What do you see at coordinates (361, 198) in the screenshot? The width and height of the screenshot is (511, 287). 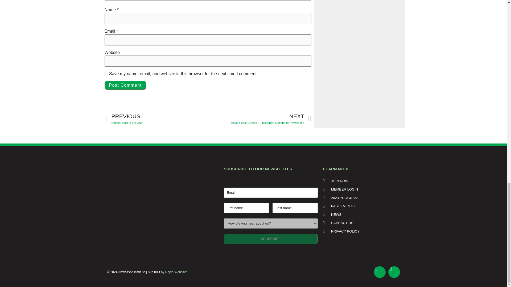 I see `2023 PROGRAM` at bounding box center [361, 198].